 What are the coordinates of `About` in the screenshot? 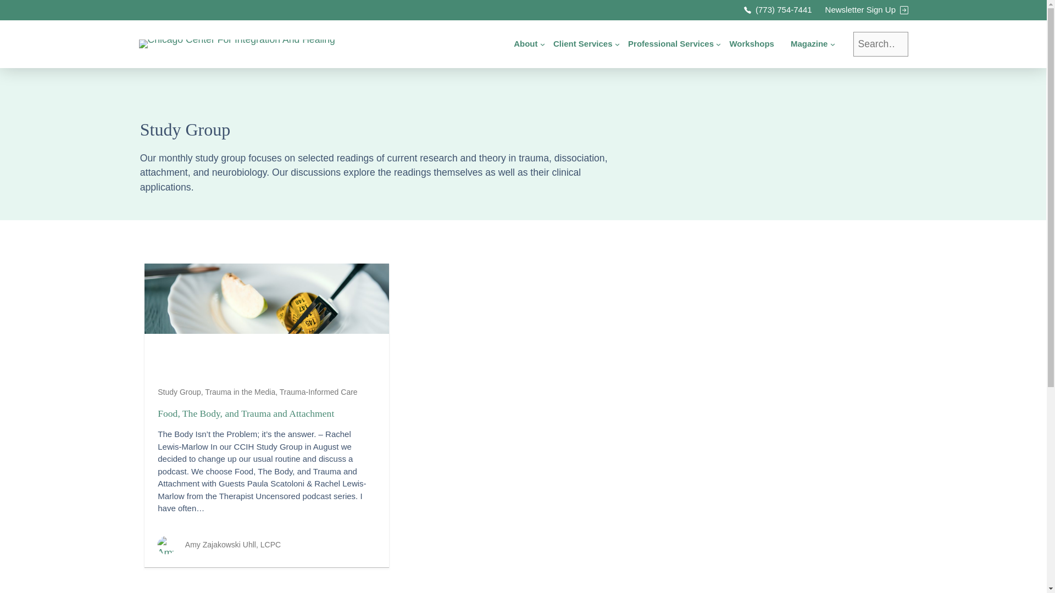 It's located at (525, 44).